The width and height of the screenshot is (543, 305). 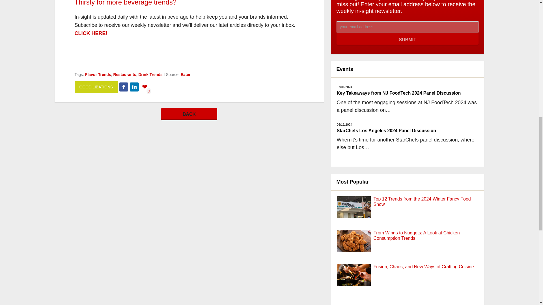 What do you see at coordinates (354, 213) in the screenshot?
I see `Top 12 Trends from the 2024 Winter Fancy Food Show` at bounding box center [354, 213].